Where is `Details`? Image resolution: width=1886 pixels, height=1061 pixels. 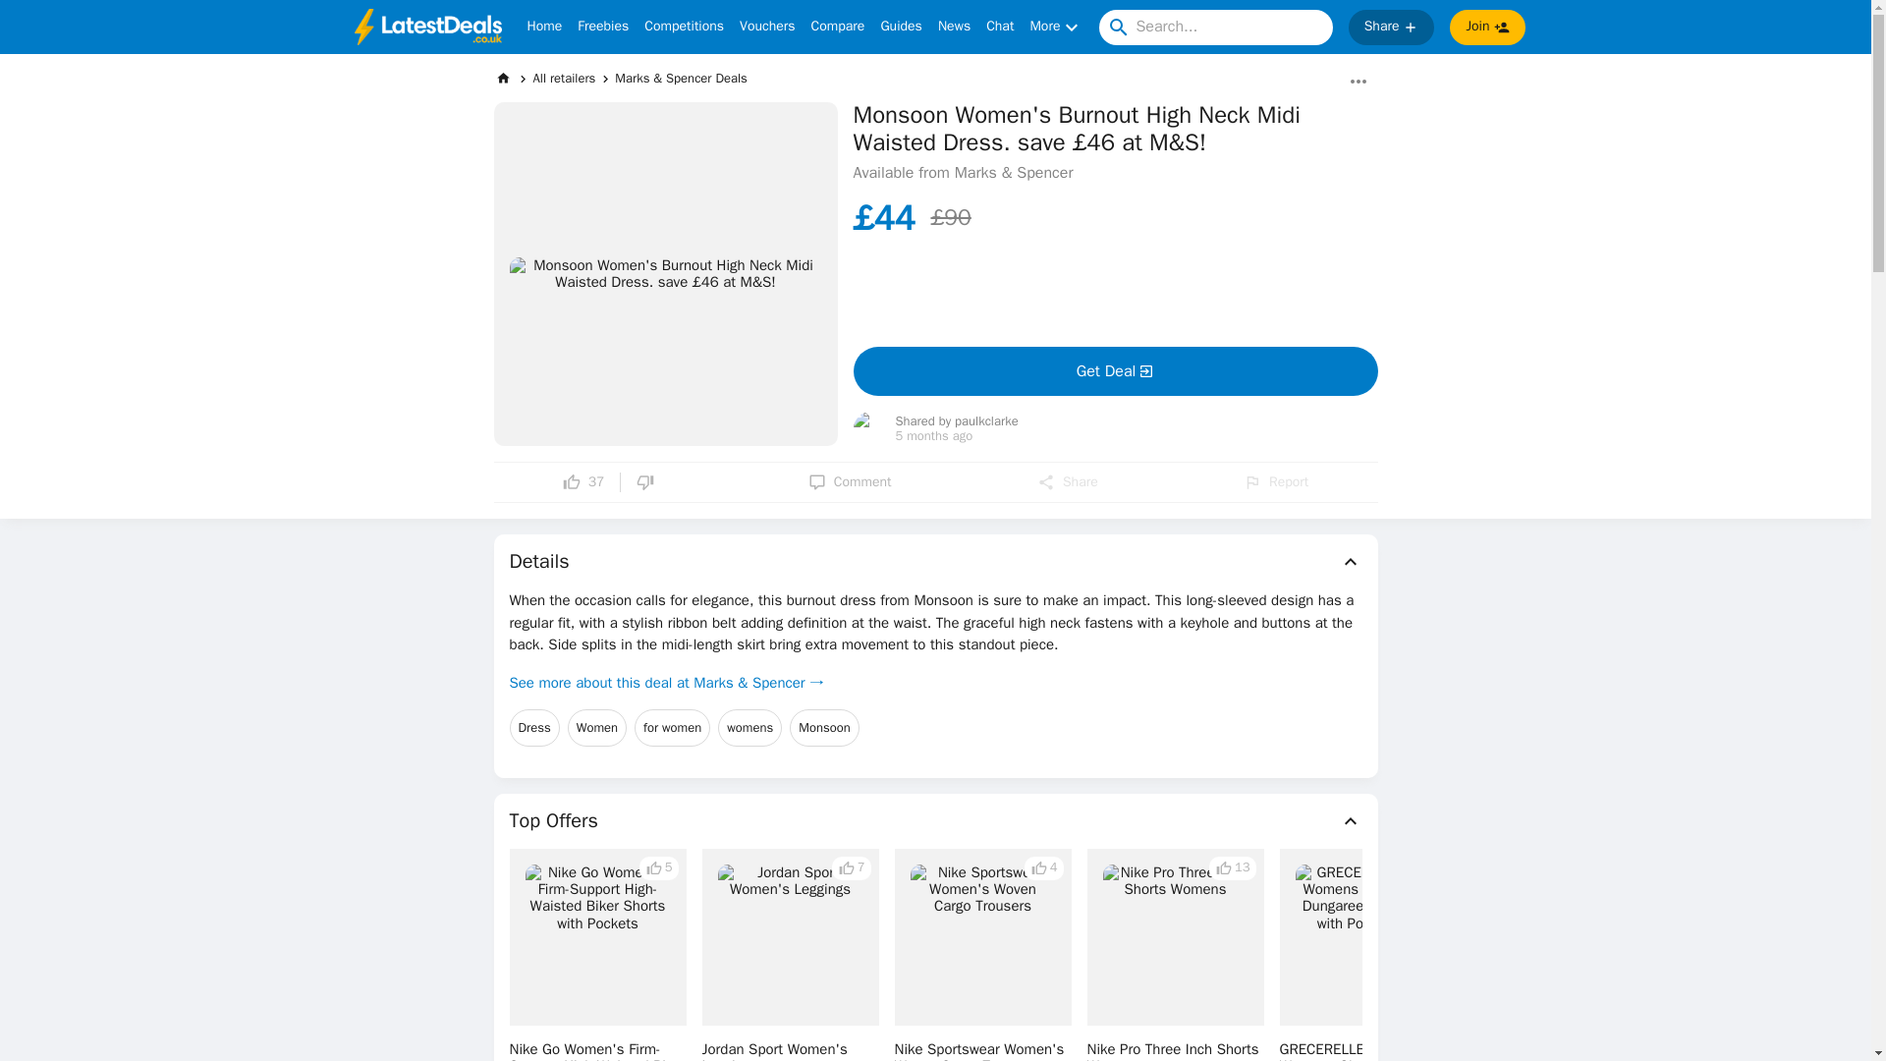 Details is located at coordinates (935, 562).